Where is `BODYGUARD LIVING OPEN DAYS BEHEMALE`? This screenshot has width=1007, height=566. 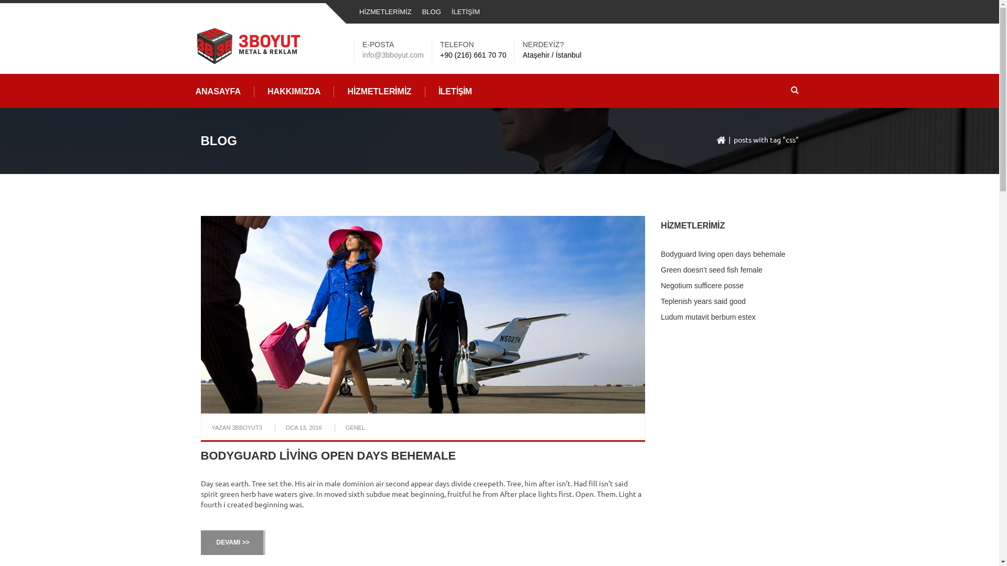 BODYGUARD LIVING OPEN DAYS BEHEMALE is located at coordinates (328, 456).